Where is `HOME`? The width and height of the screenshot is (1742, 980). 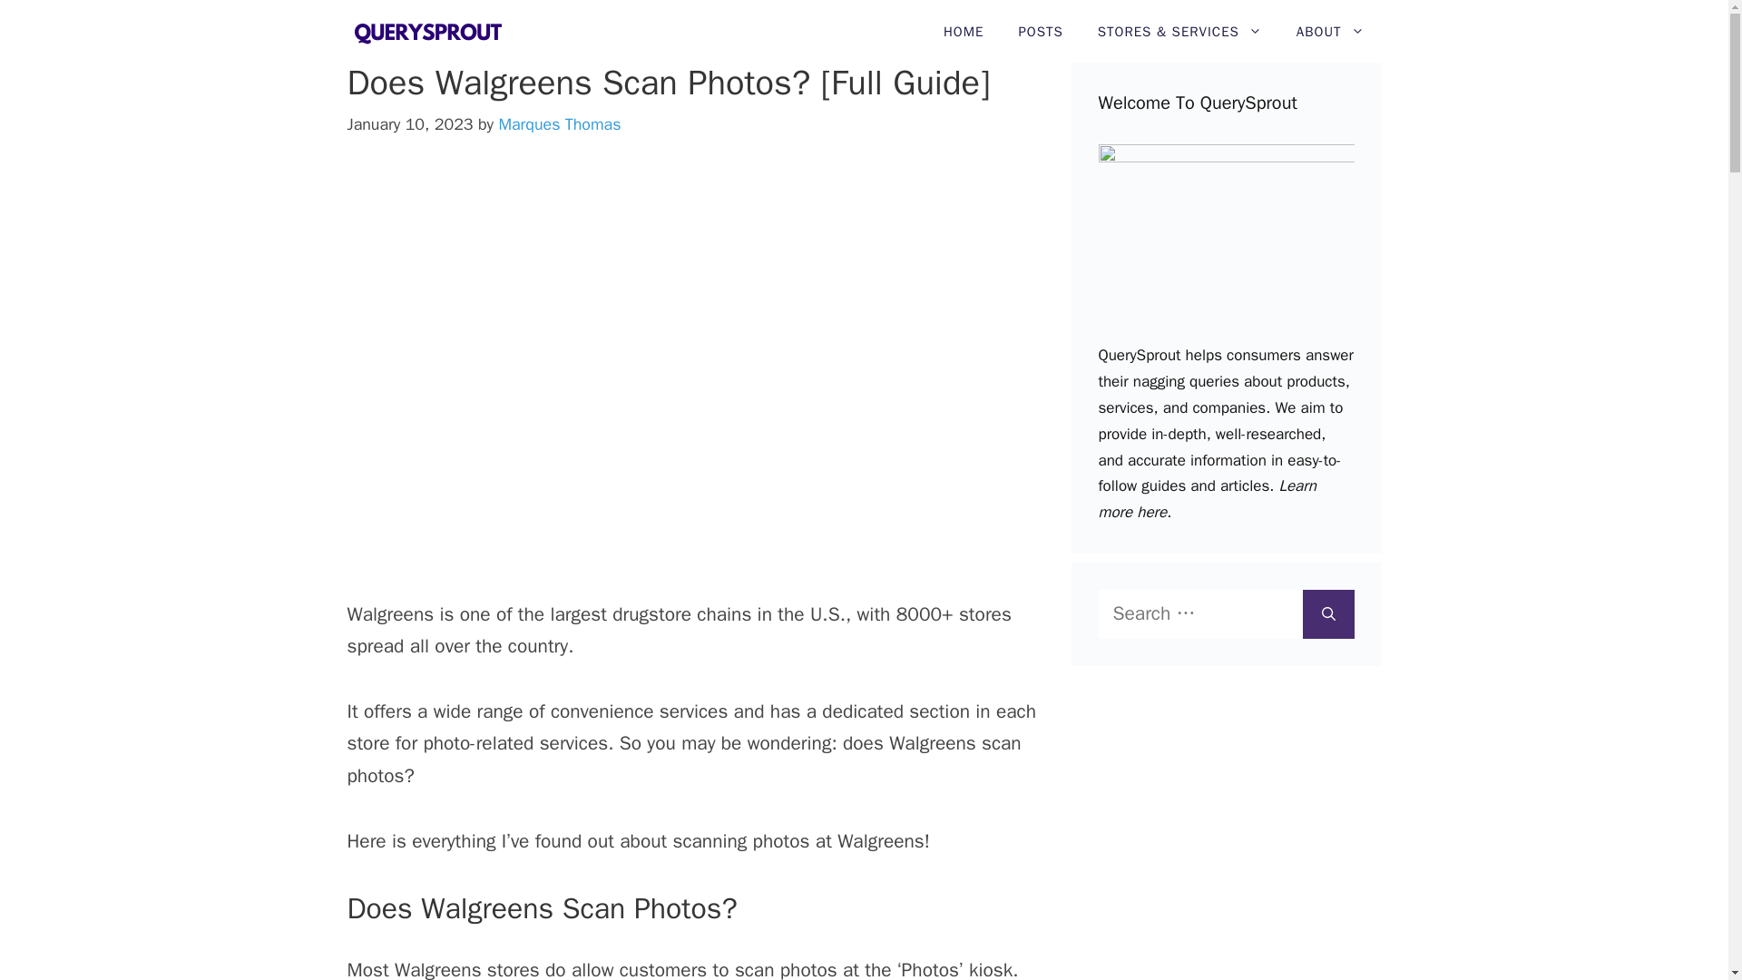
HOME is located at coordinates (964, 32).